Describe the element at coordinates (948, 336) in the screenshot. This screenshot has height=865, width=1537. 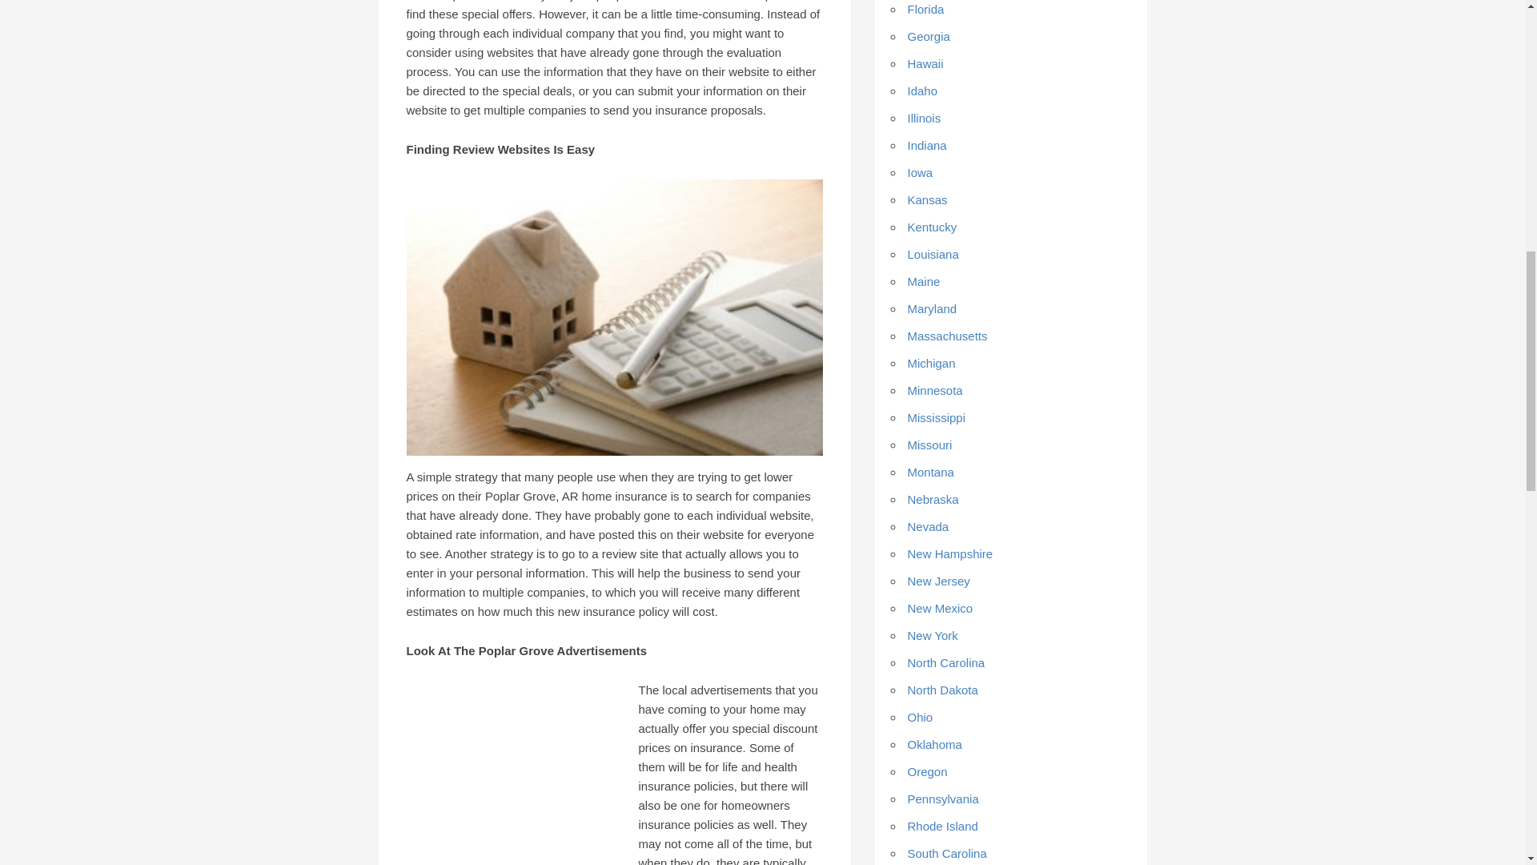
I see `Massachusetts` at that location.